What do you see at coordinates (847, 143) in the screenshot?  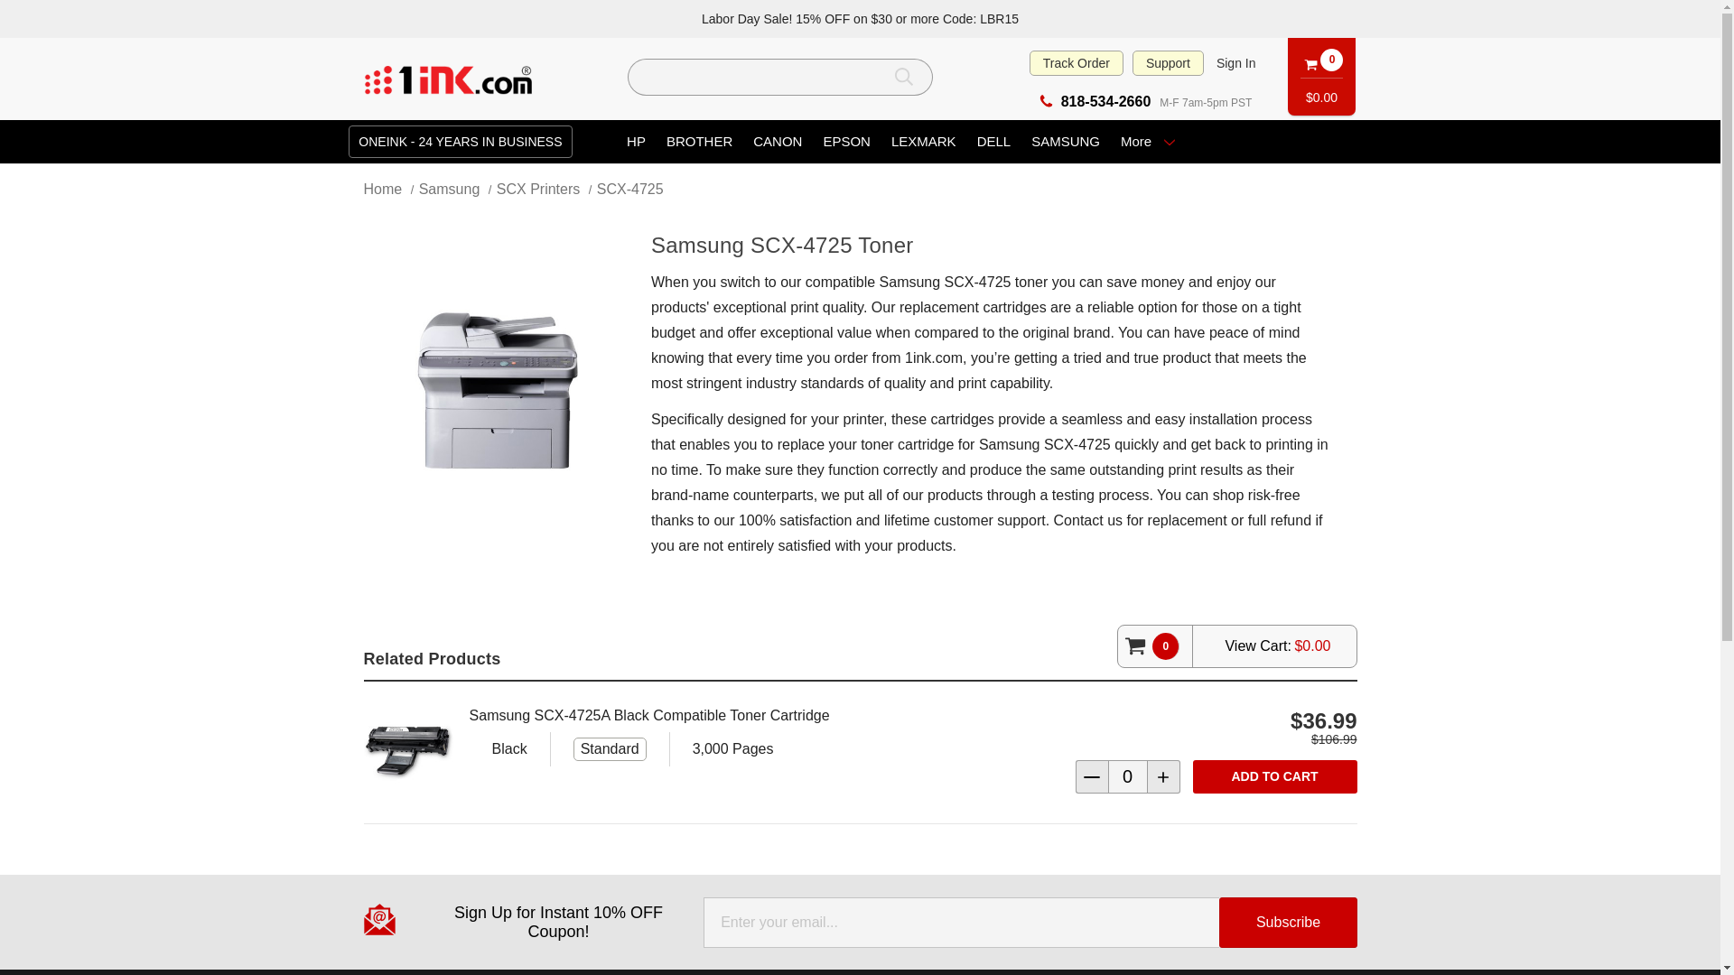 I see `EPSON` at bounding box center [847, 143].